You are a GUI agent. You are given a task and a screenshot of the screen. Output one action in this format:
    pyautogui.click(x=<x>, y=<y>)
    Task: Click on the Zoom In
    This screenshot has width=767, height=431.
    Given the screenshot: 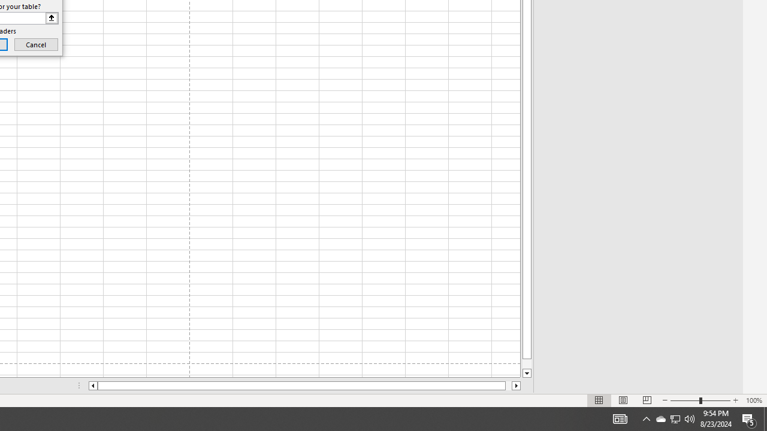 What is the action you would take?
    pyautogui.click(x=735, y=400)
    